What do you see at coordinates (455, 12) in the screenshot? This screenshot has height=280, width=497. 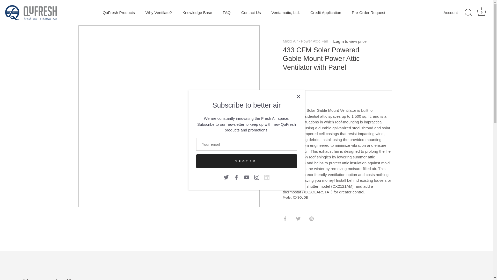 I see `Account` at bounding box center [455, 12].